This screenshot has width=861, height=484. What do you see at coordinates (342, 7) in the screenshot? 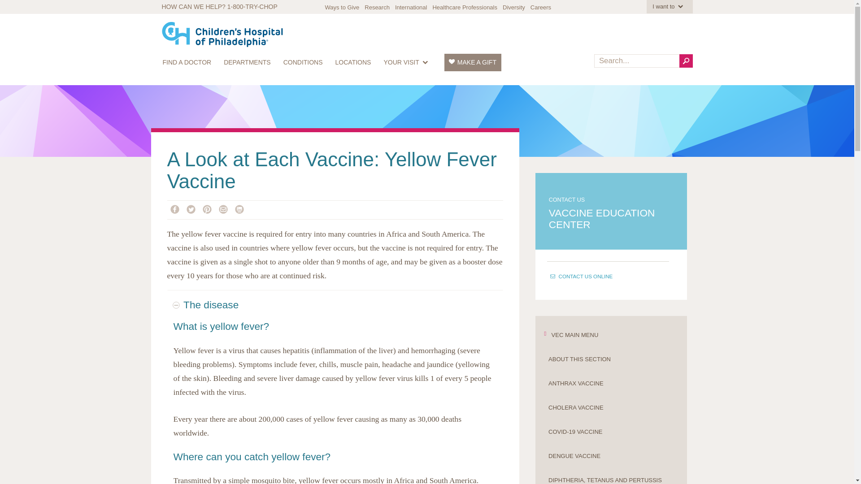
I see `Ways to Give` at bounding box center [342, 7].